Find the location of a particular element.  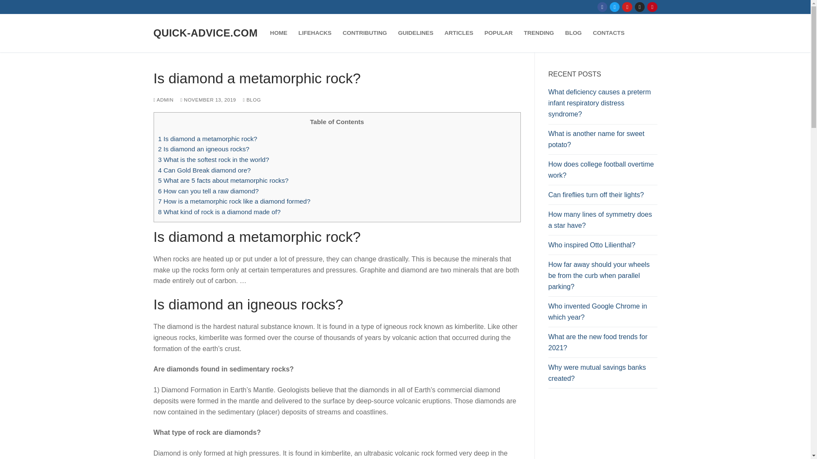

Instagram is located at coordinates (640, 7).